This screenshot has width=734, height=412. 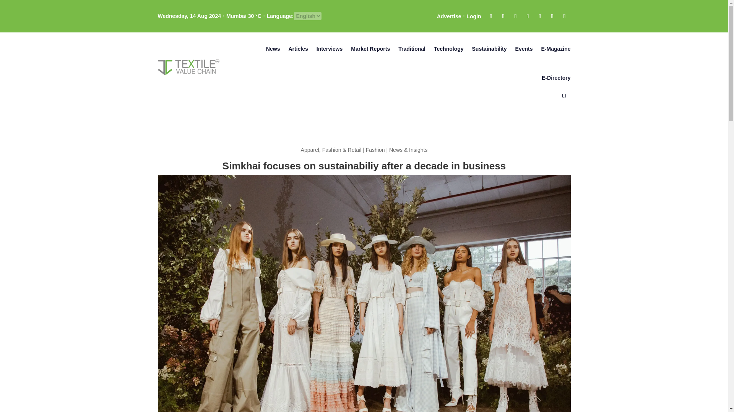 I want to click on Follow on LinkedIn, so click(x=527, y=16).